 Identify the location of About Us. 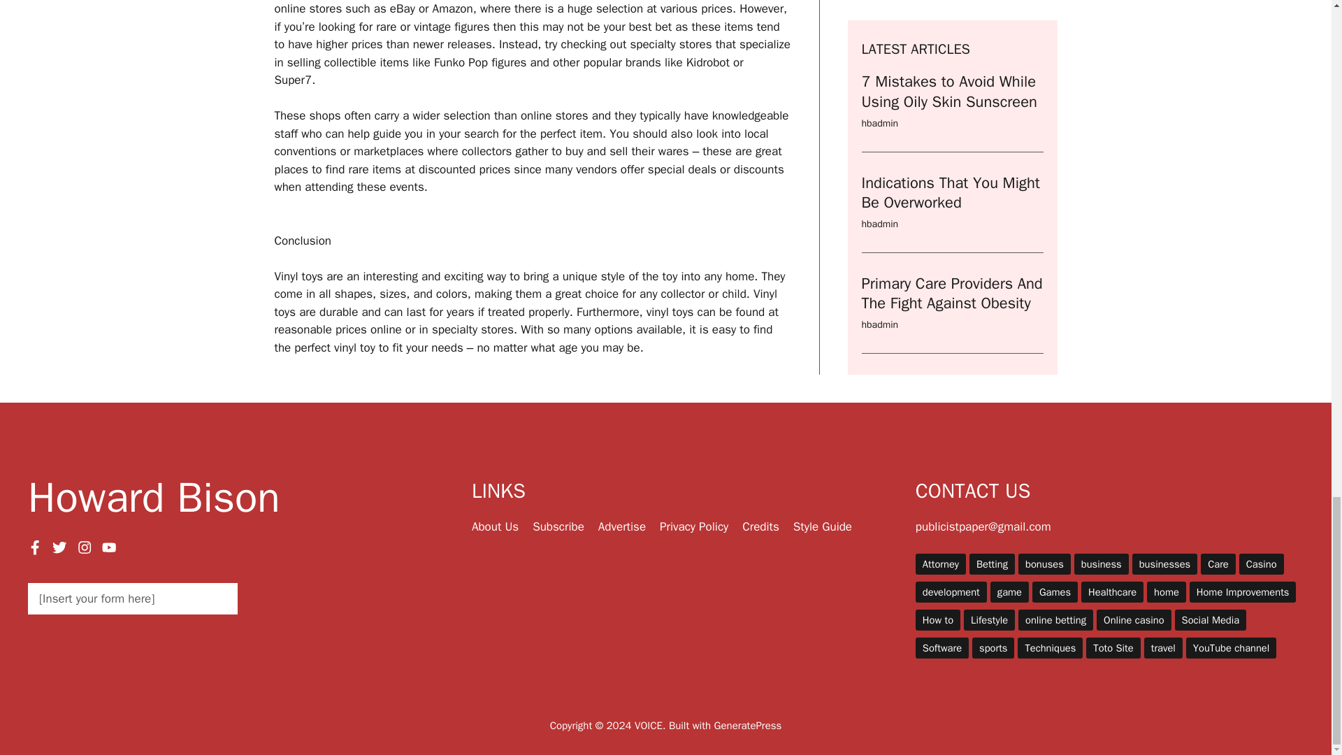
(495, 526).